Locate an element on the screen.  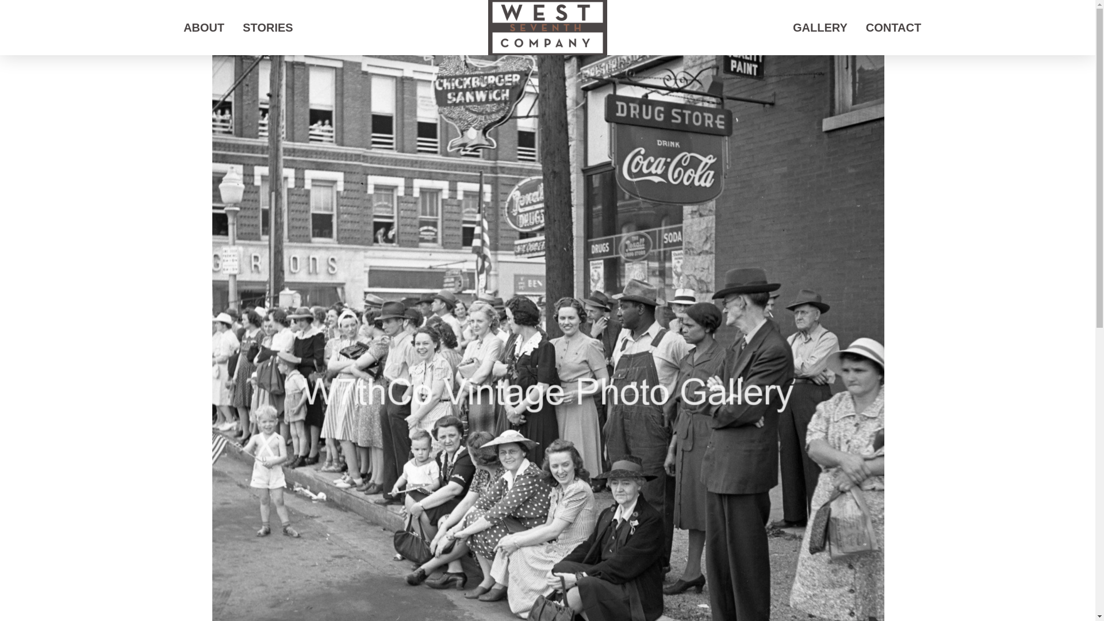
GALLERY is located at coordinates (820, 28).